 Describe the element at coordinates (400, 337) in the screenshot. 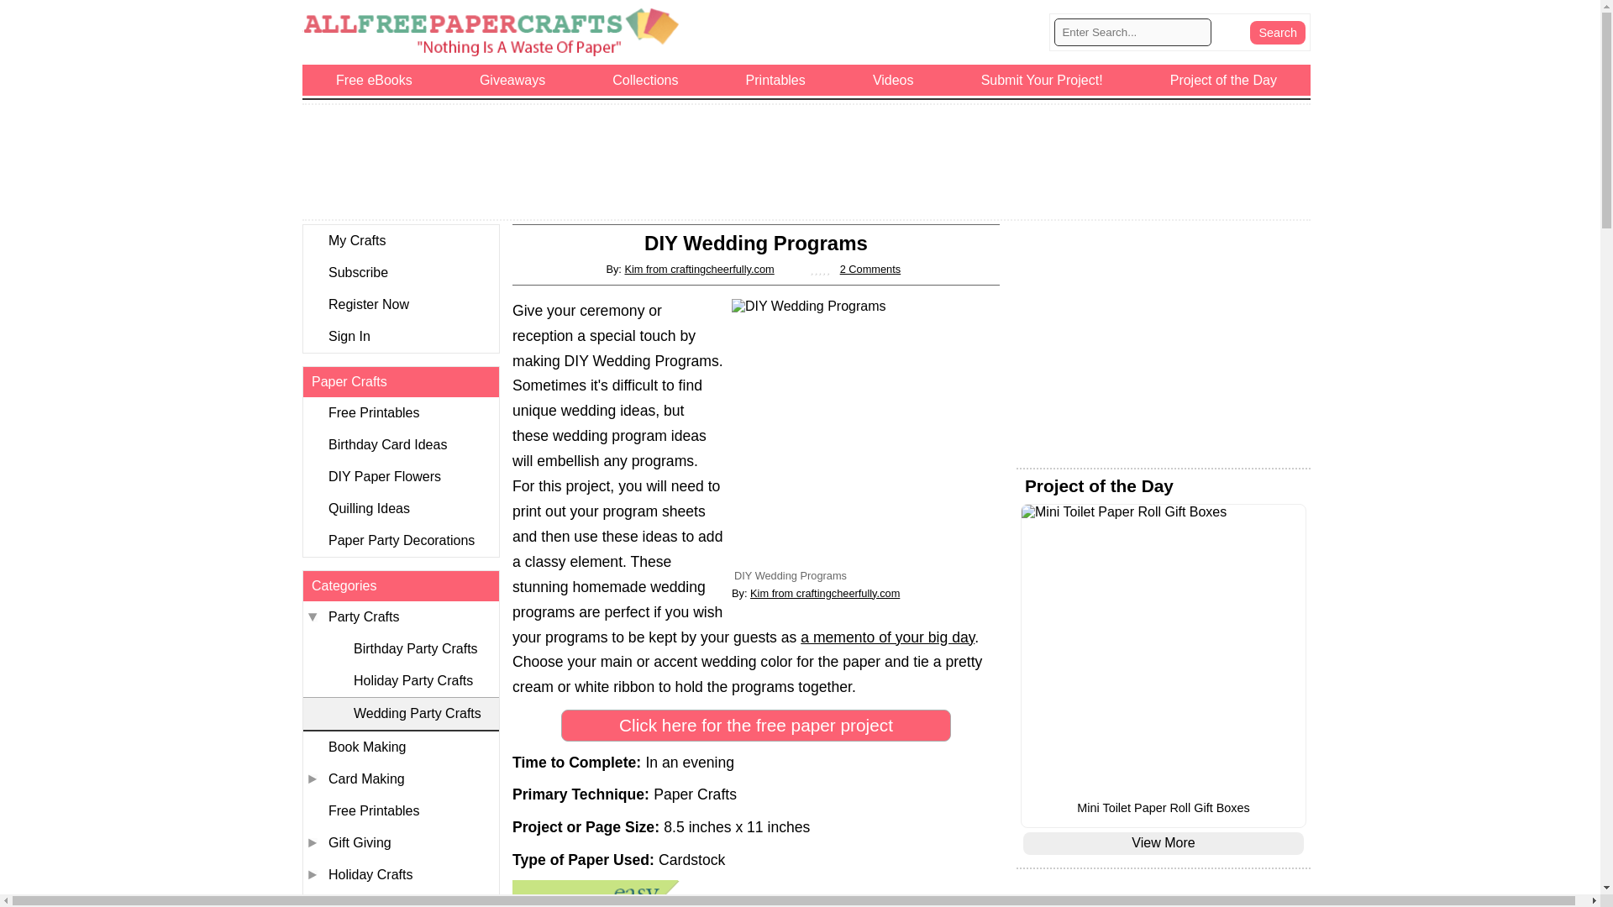

I see `Sign In` at that location.